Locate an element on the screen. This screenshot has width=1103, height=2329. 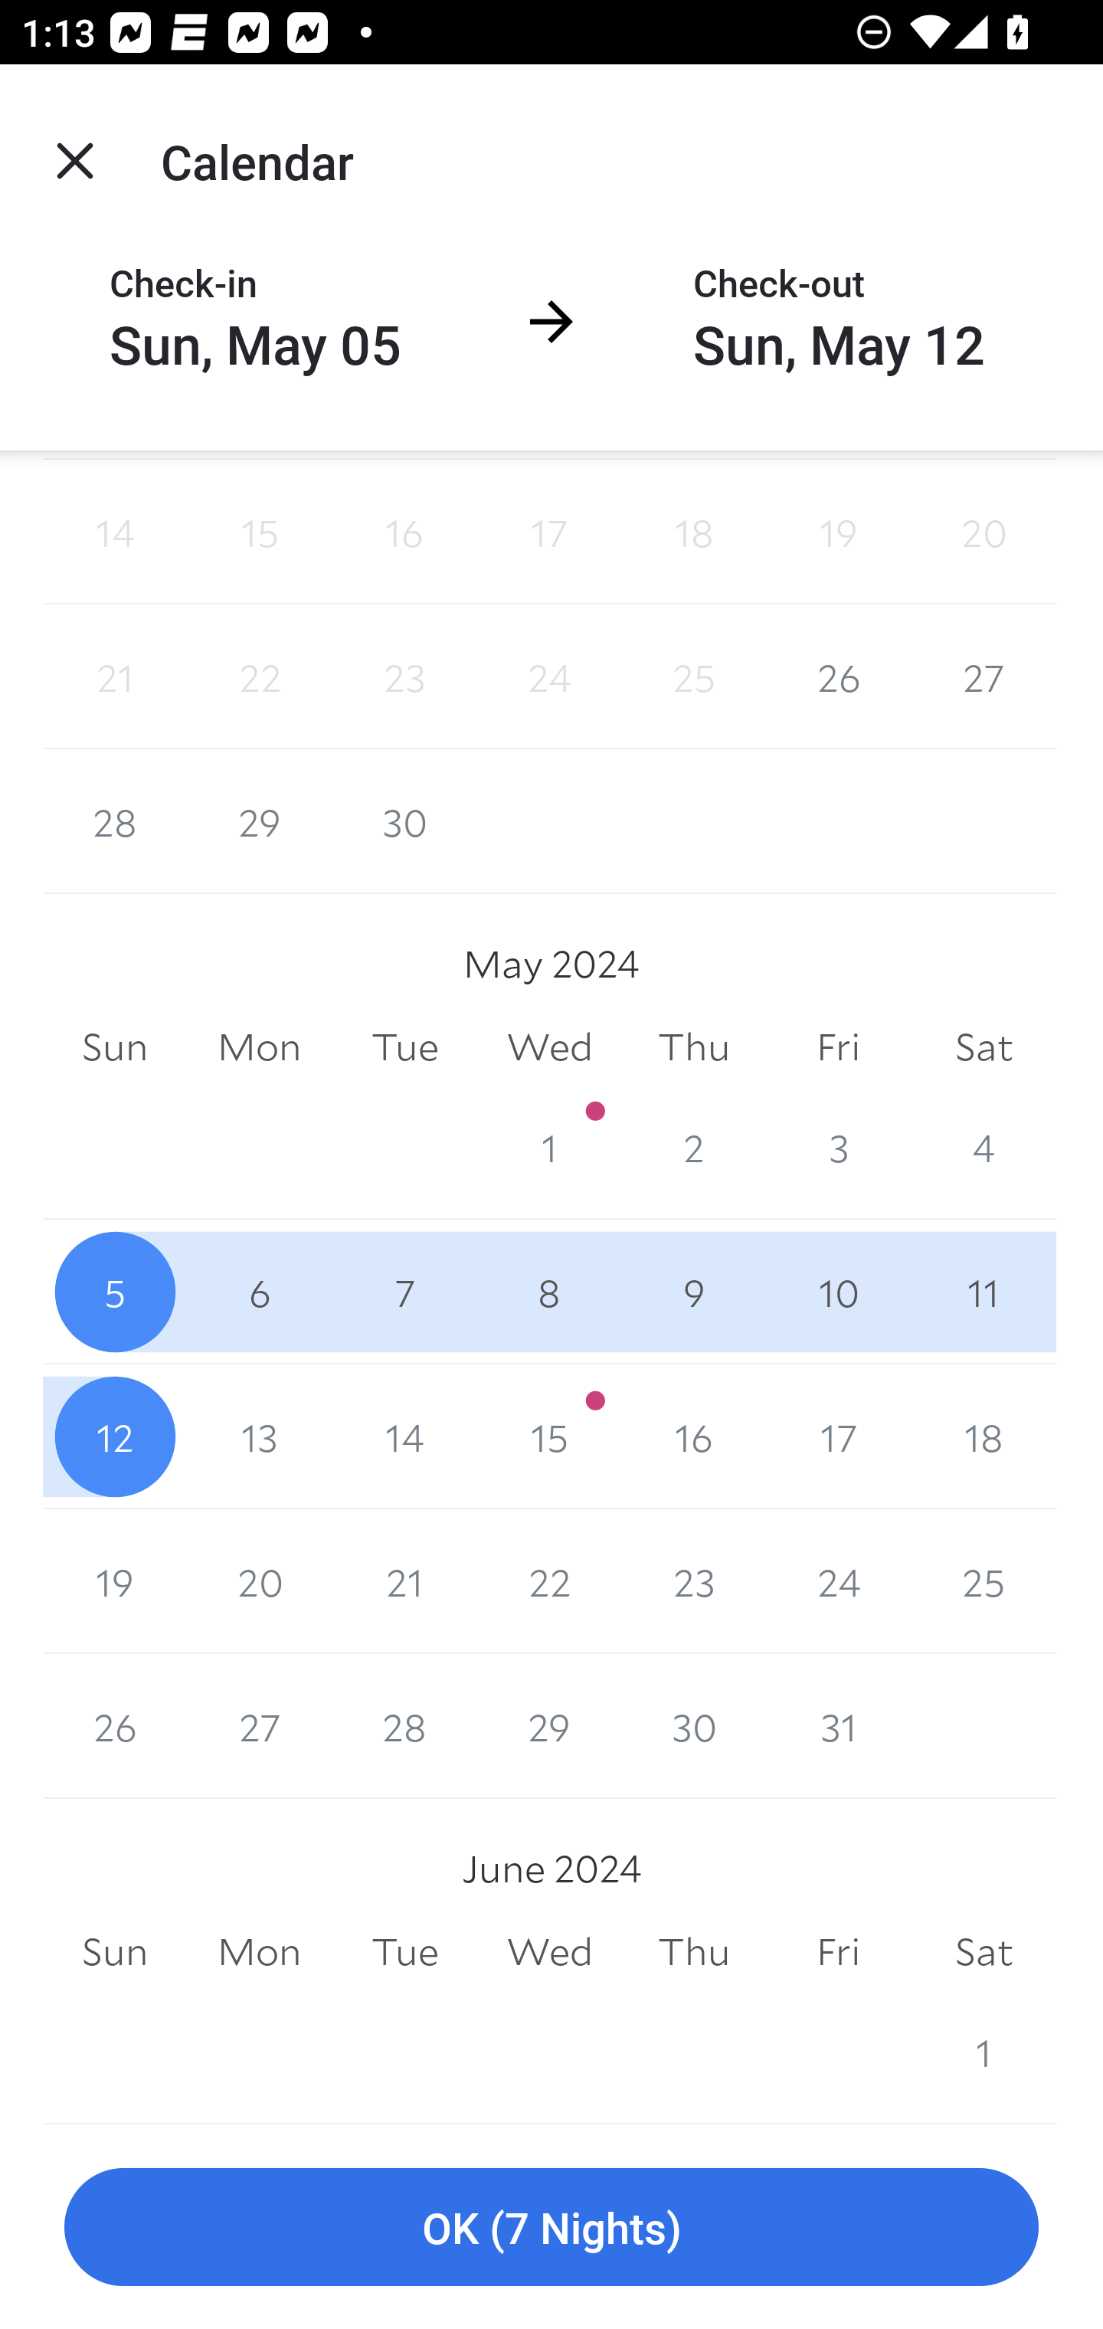
17 17 April 2024 is located at coordinates (550, 532).